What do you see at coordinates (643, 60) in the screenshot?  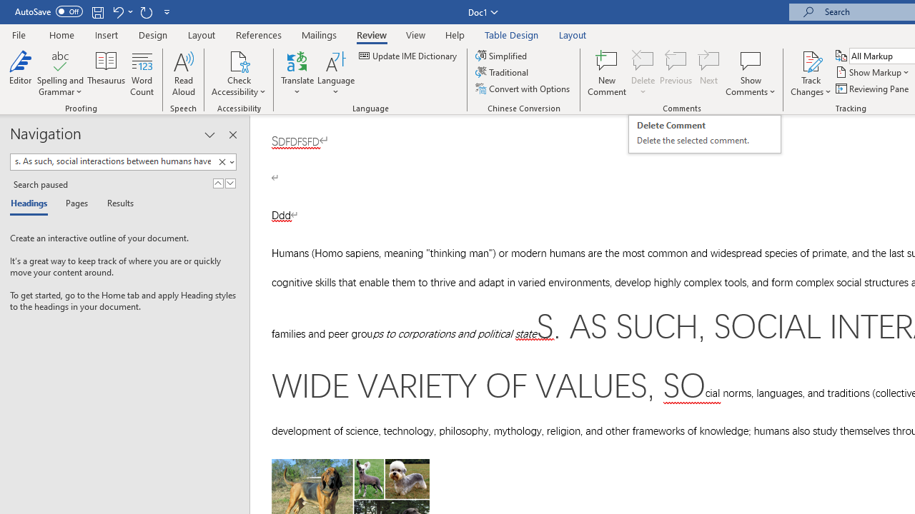 I see `Delete` at bounding box center [643, 60].